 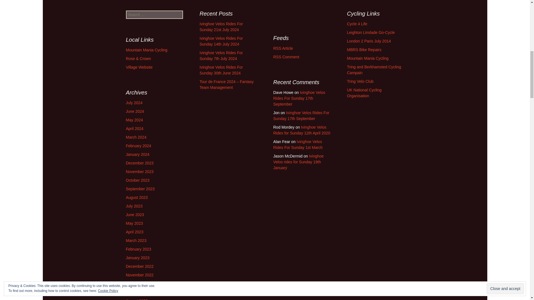 What do you see at coordinates (369, 41) in the screenshot?
I see `Vinghoe Velos 2014 Challenge!` at bounding box center [369, 41].